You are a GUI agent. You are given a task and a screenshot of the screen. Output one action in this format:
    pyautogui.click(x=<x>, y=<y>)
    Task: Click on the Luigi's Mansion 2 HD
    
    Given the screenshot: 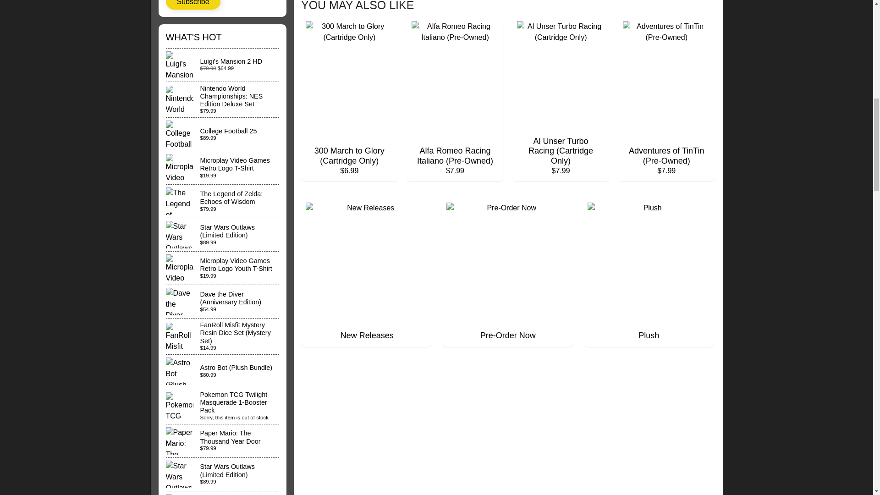 What is the action you would take?
    pyautogui.click(x=223, y=65)
    